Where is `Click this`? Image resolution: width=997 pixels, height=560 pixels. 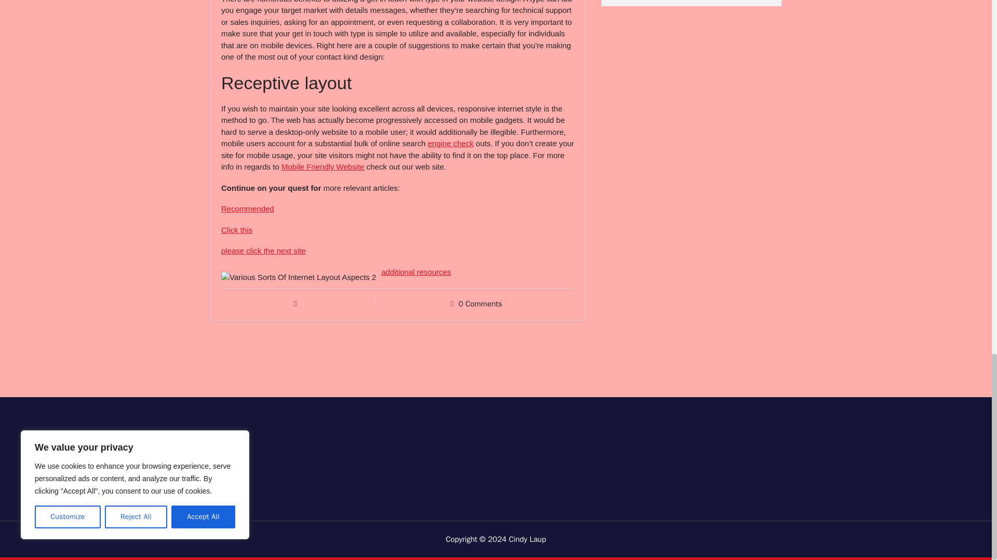
Click this is located at coordinates (237, 230).